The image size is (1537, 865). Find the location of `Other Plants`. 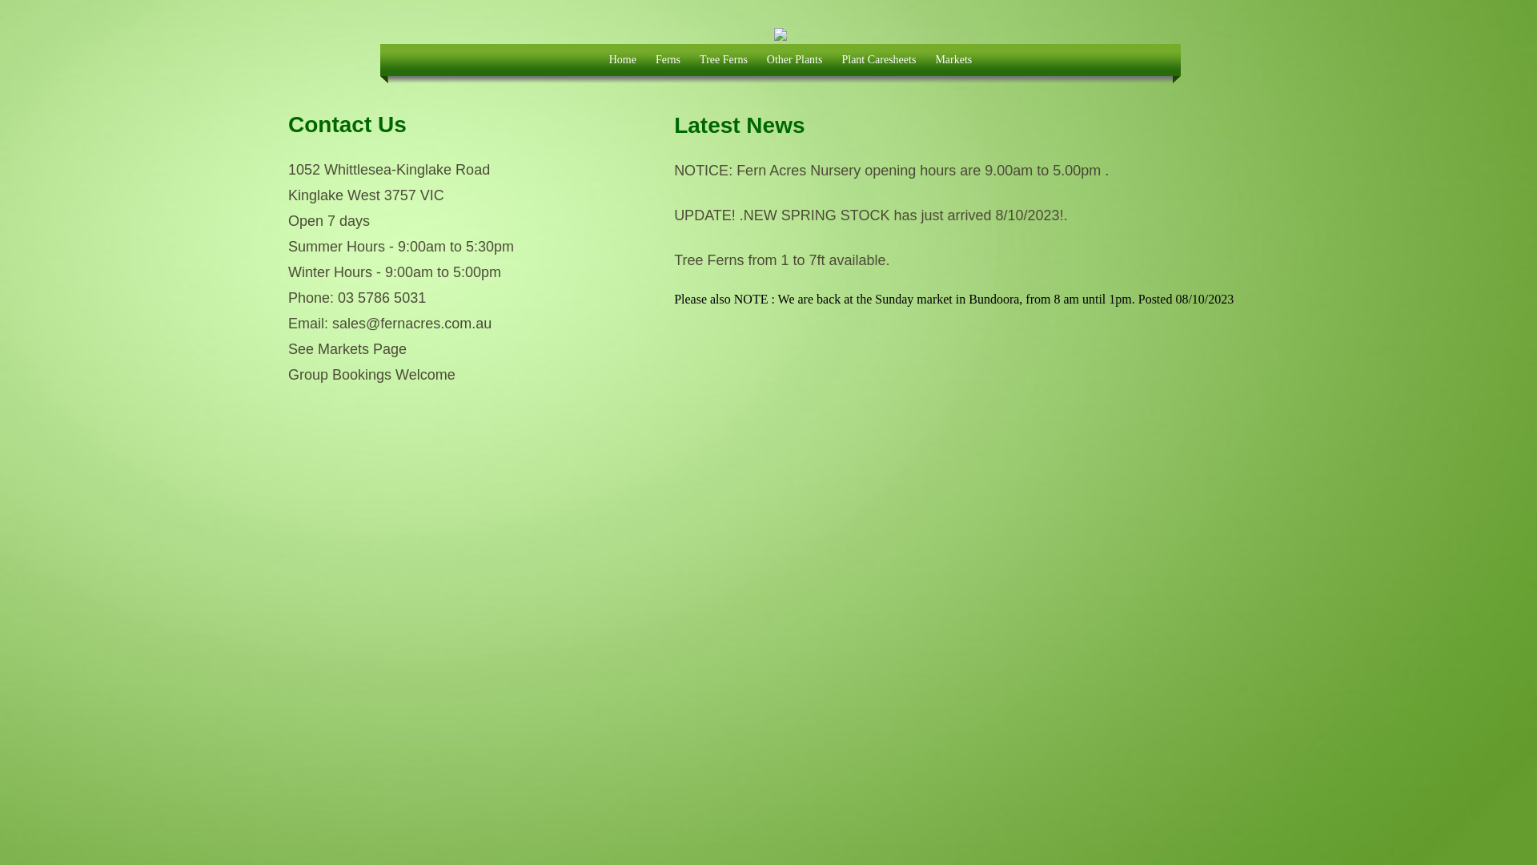

Other Plants is located at coordinates (795, 64).